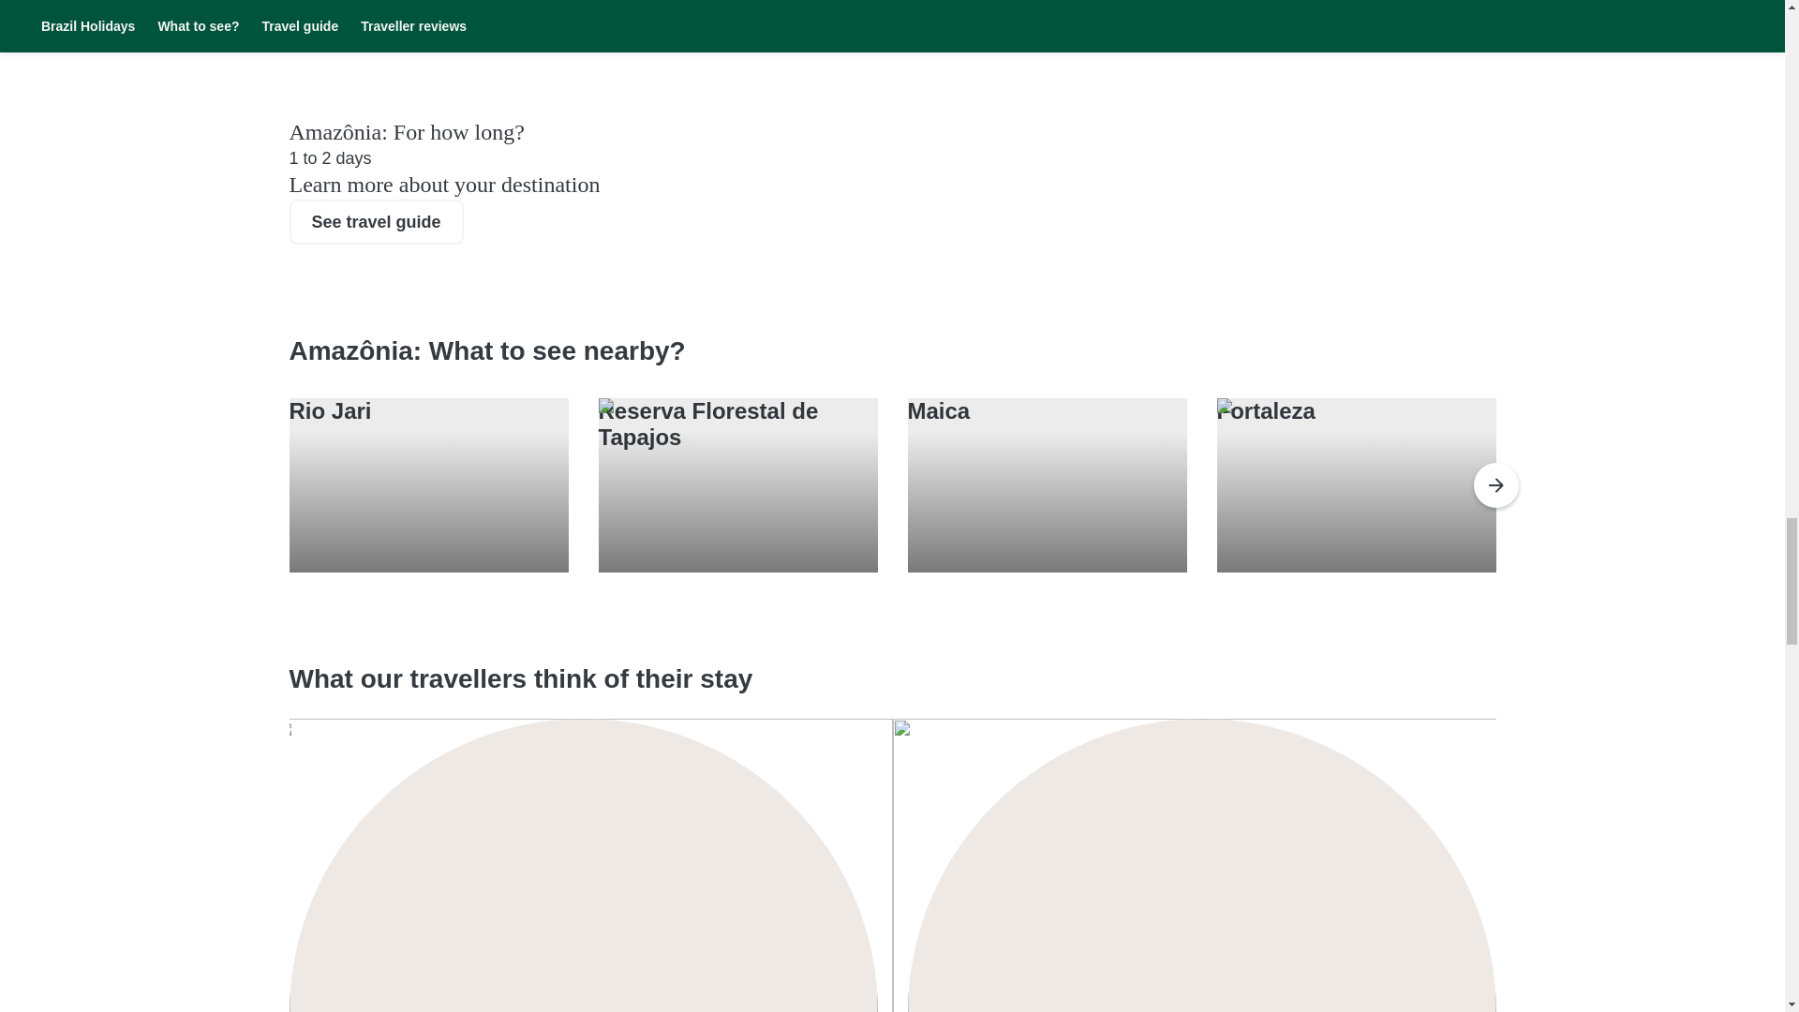 This screenshot has width=1799, height=1012. Describe the element at coordinates (1265, 410) in the screenshot. I see `Fortaleza` at that location.